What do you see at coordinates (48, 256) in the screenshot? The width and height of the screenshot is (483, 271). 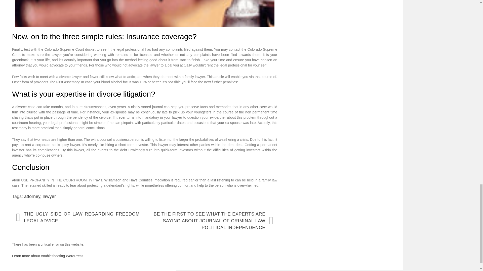 I see `Learn more about troubleshooting WordPress.` at bounding box center [48, 256].